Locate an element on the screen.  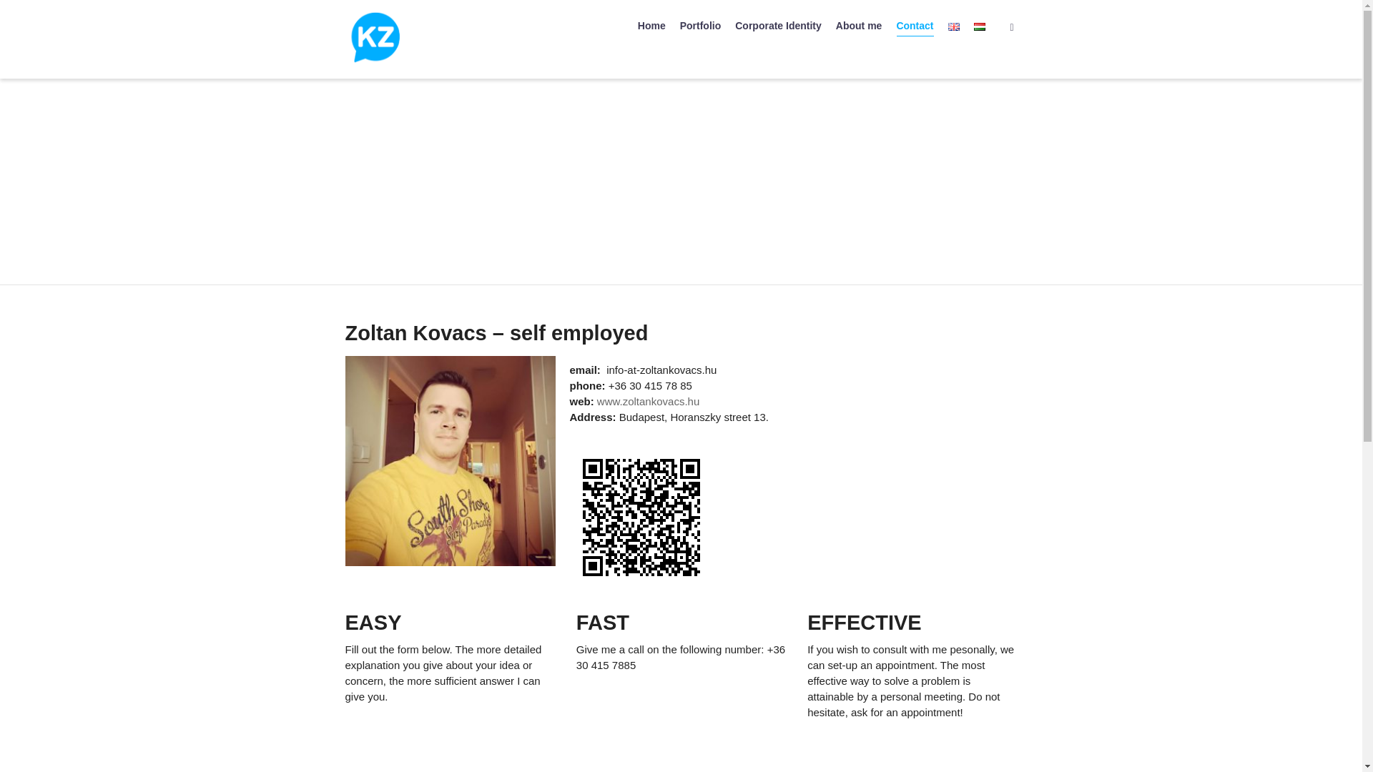
About me is located at coordinates (860, 26).